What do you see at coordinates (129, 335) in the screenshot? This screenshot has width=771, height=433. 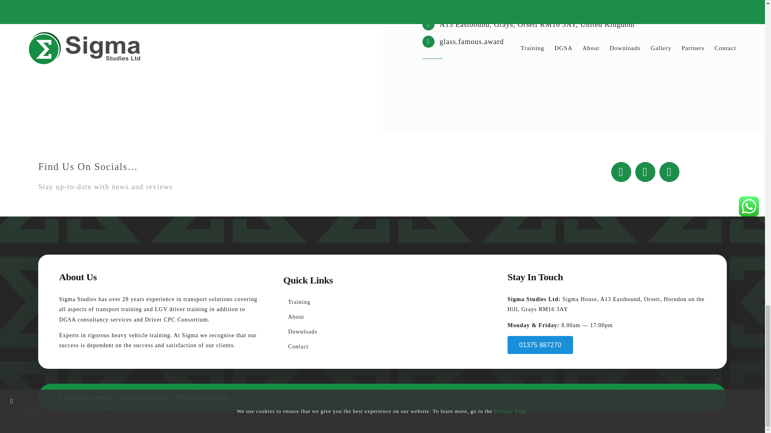 I see `rigorous heavy vehicle training` at bounding box center [129, 335].